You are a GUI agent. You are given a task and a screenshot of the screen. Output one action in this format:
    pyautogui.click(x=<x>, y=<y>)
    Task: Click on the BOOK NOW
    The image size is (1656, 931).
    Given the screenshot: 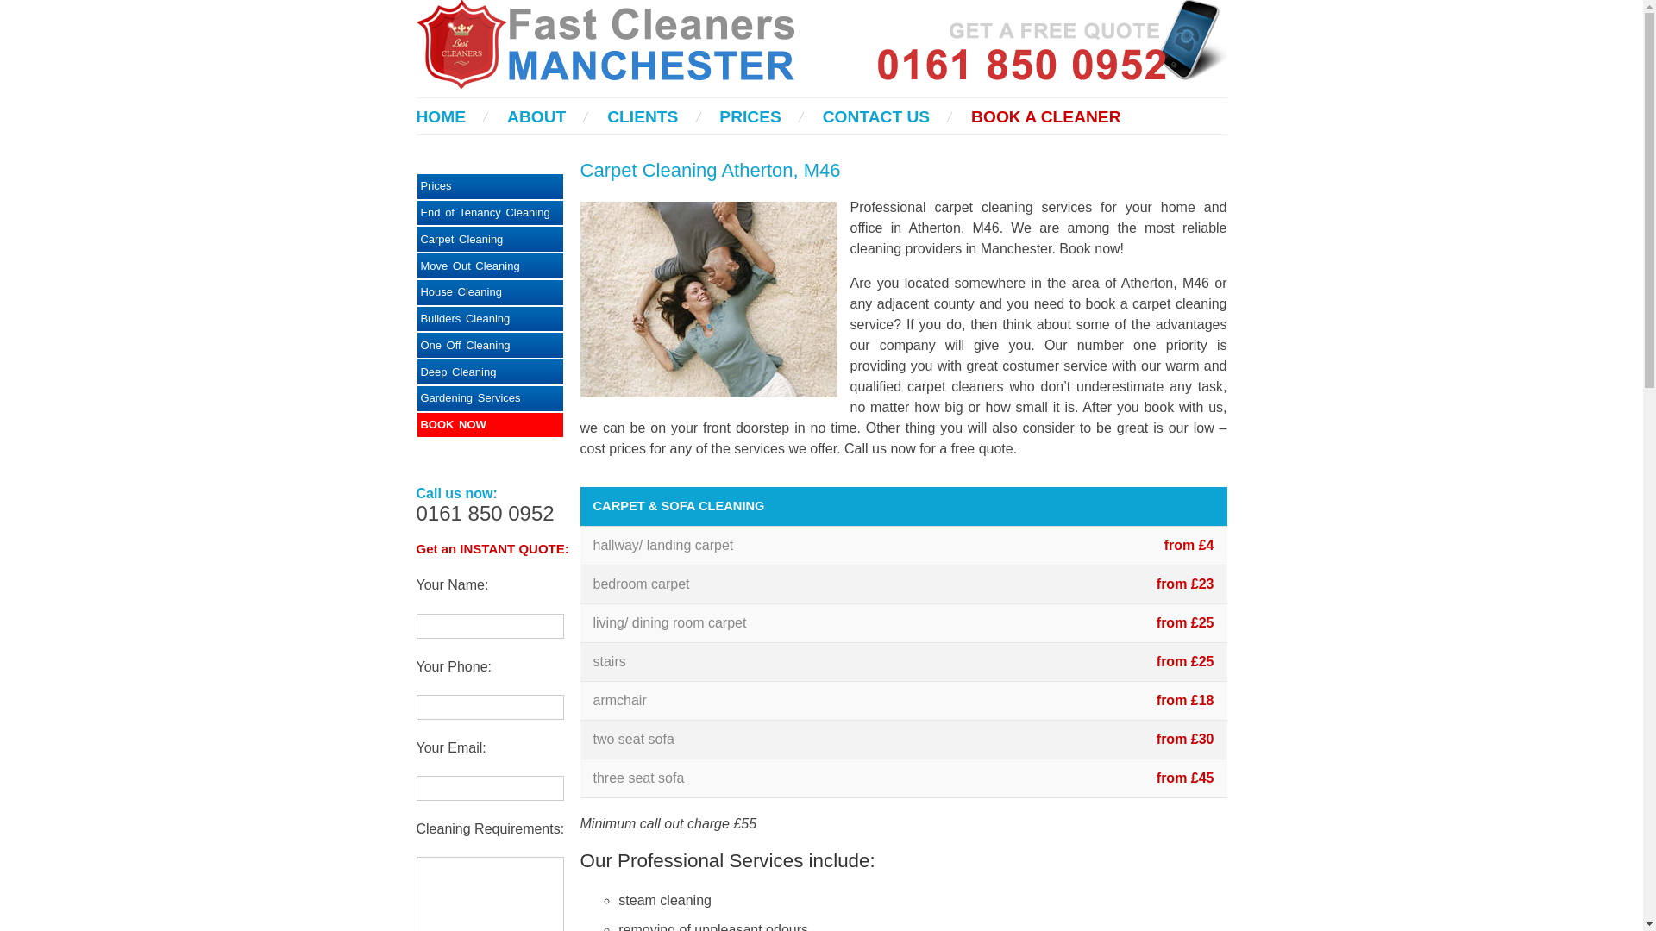 What is the action you would take?
    pyautogui.click(x=490, y=425)
    